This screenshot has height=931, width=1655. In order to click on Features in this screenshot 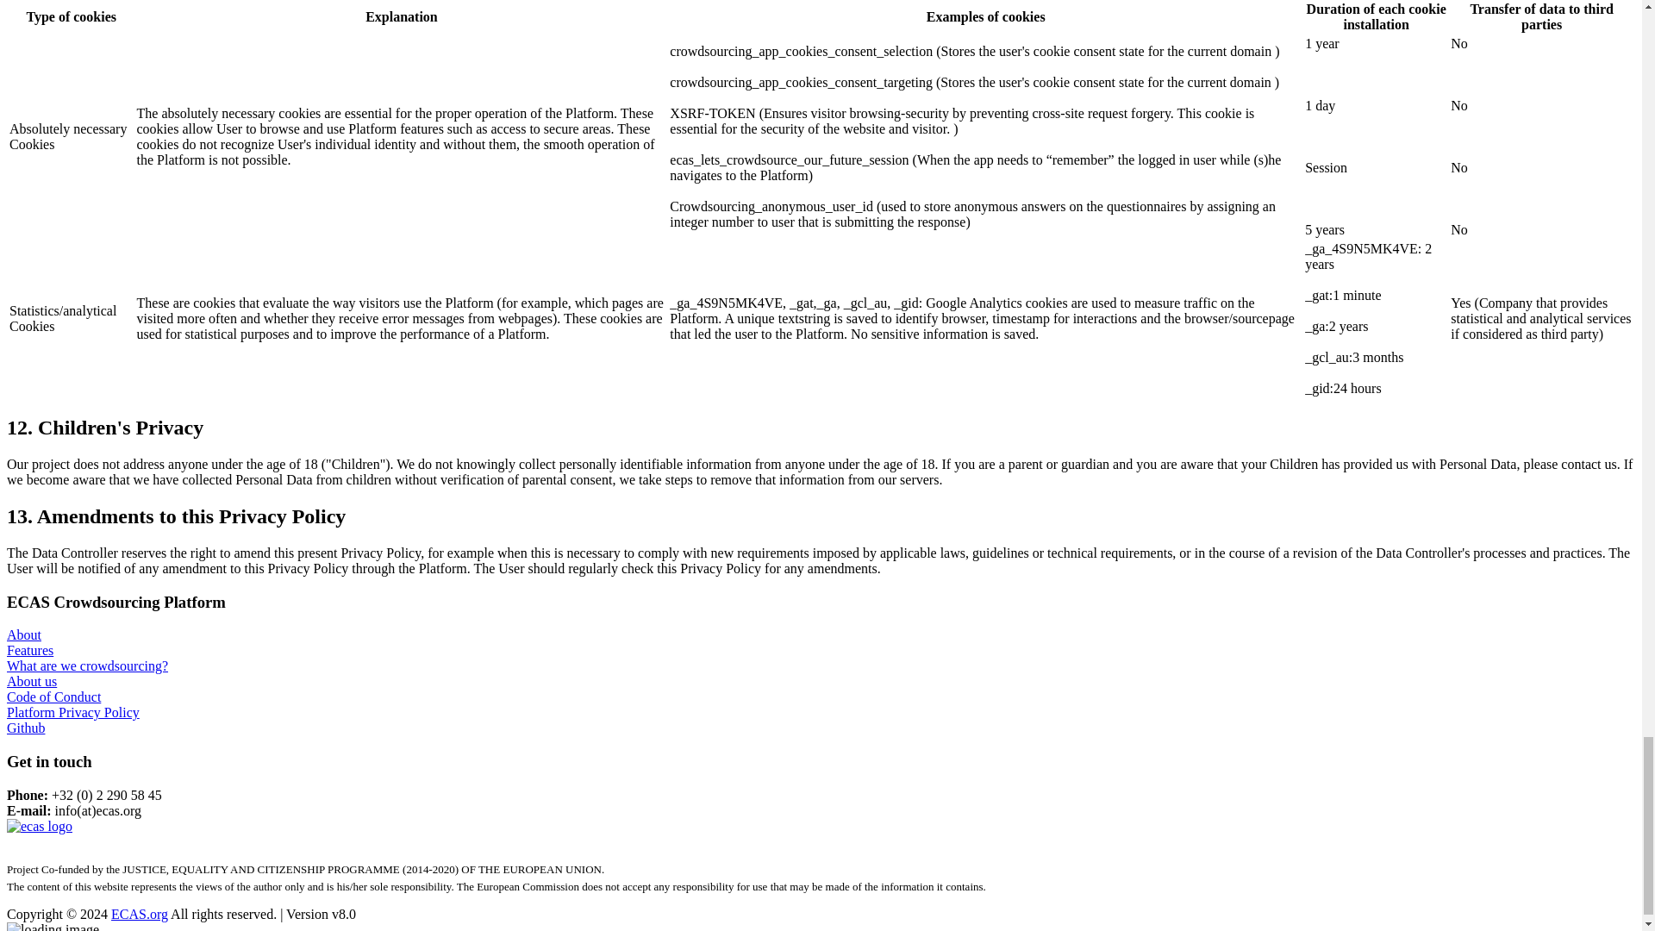, I will do `click(29, 650)`.